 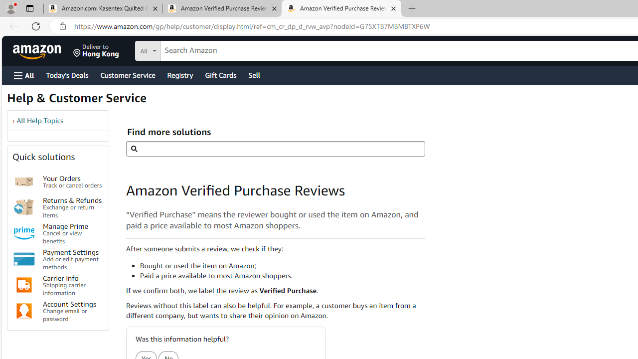 What do you see at coordinates (73, 181) in the screenshot?
I see `Your Orders Track or cancel orders` at bounding box center [73, 181].